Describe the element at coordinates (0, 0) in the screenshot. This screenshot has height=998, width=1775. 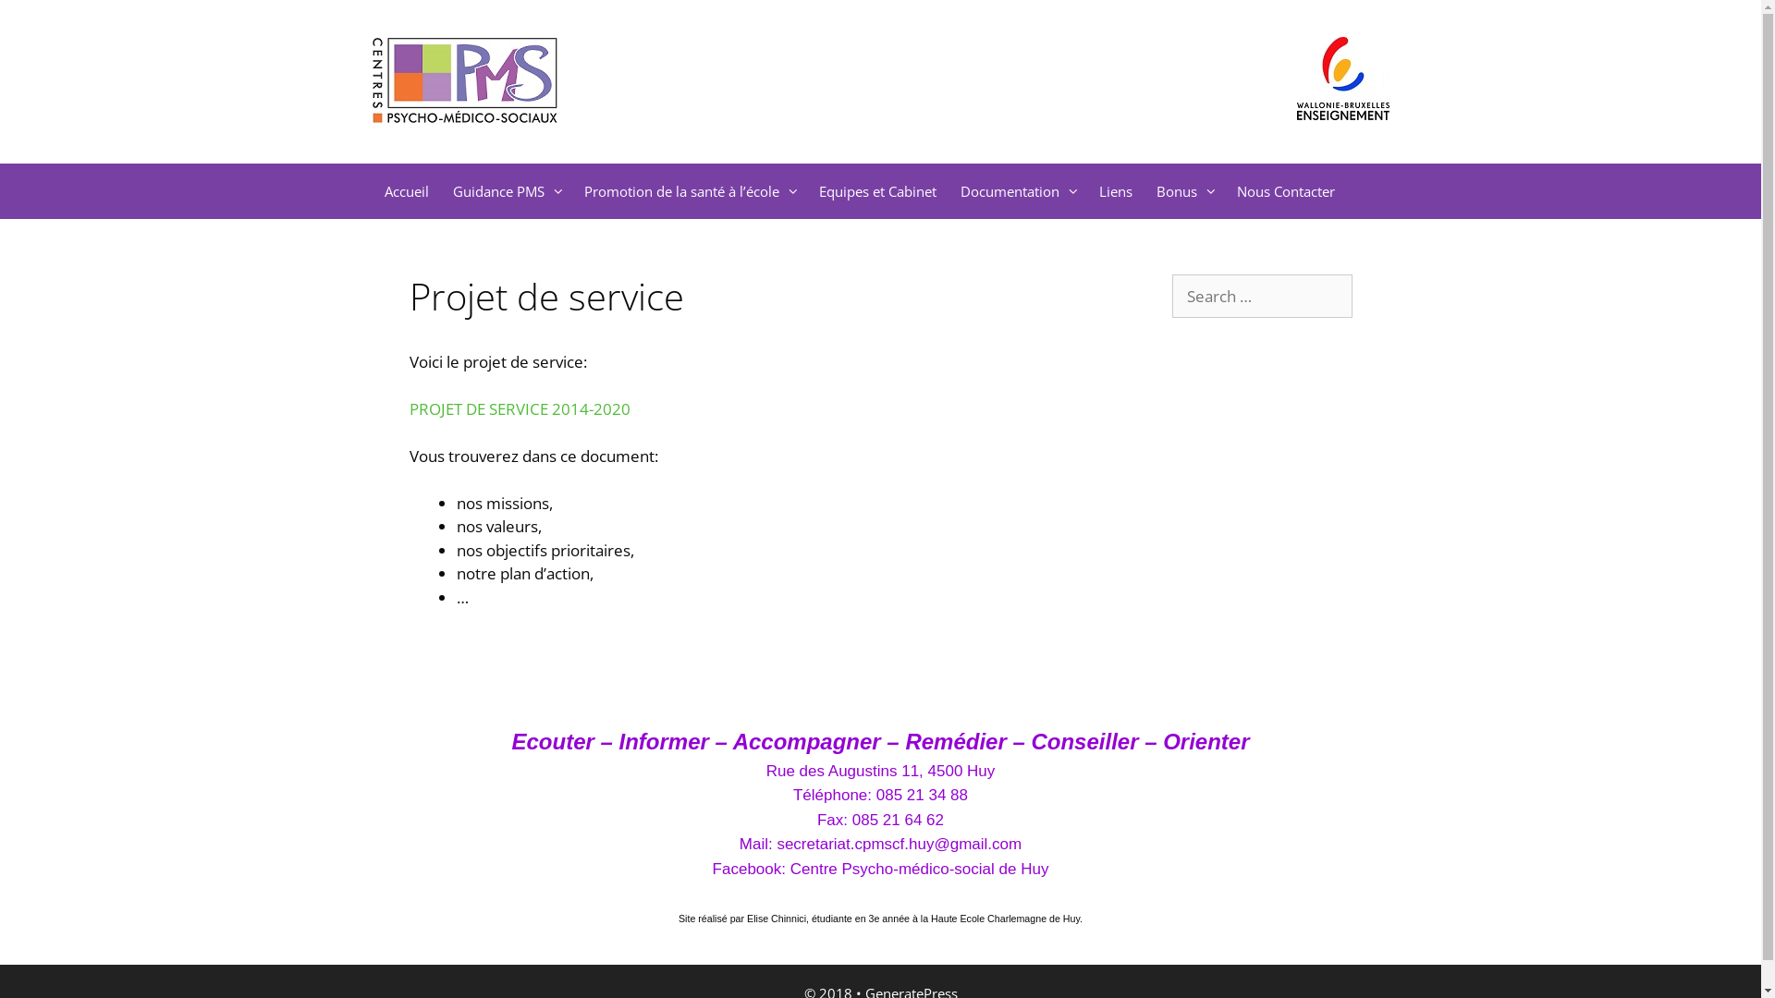
I see `Skip to content` at that location.